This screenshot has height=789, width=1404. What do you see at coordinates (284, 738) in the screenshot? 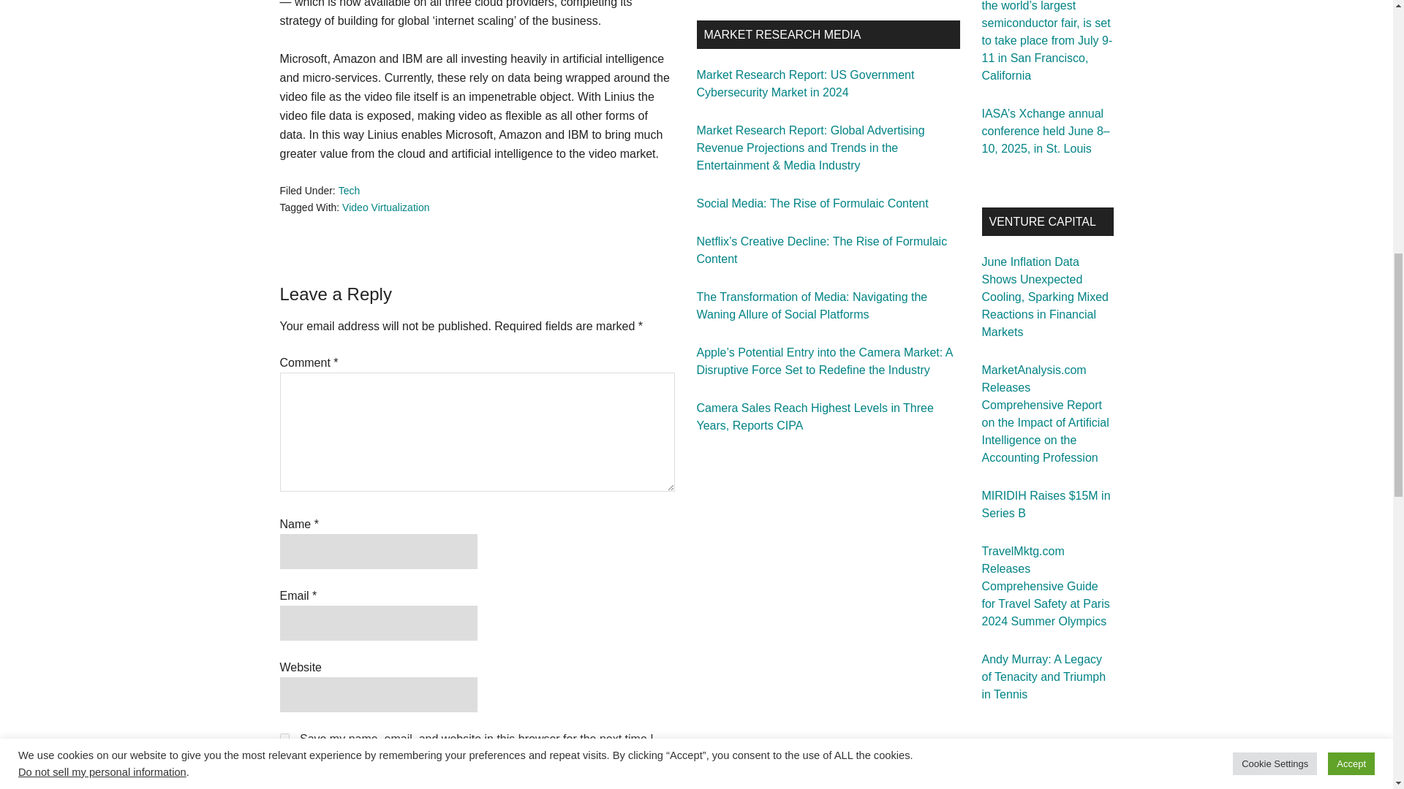
I see `yes` at bounding box center [284, 738].